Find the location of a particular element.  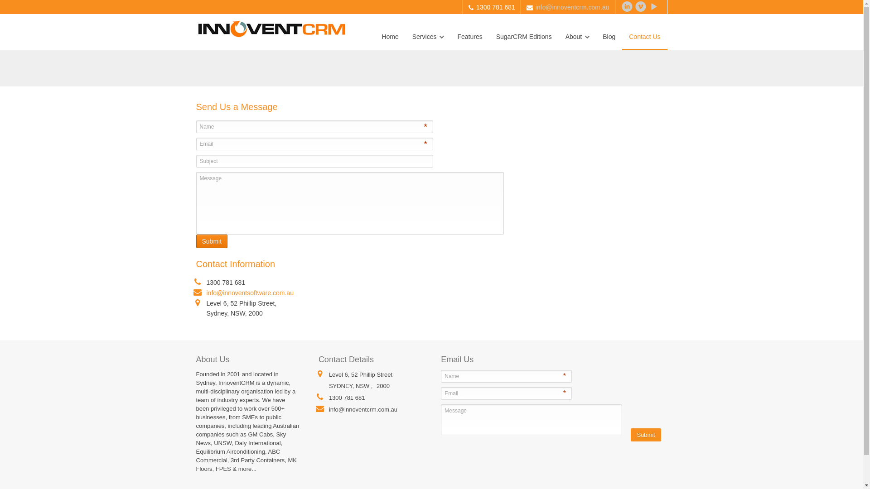

YouTube is located at coordinates (654, 7).